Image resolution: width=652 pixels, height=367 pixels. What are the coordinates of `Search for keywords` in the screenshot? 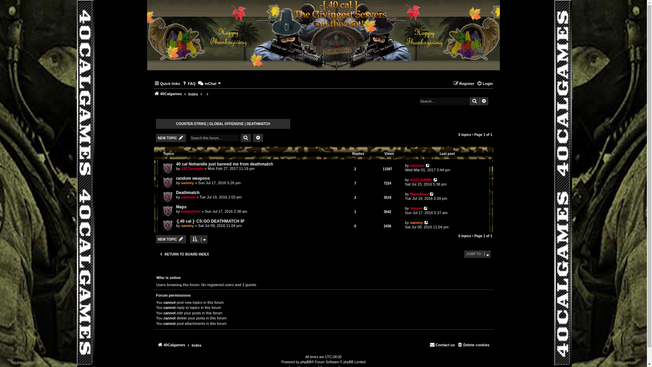 It's located at (445, 101).